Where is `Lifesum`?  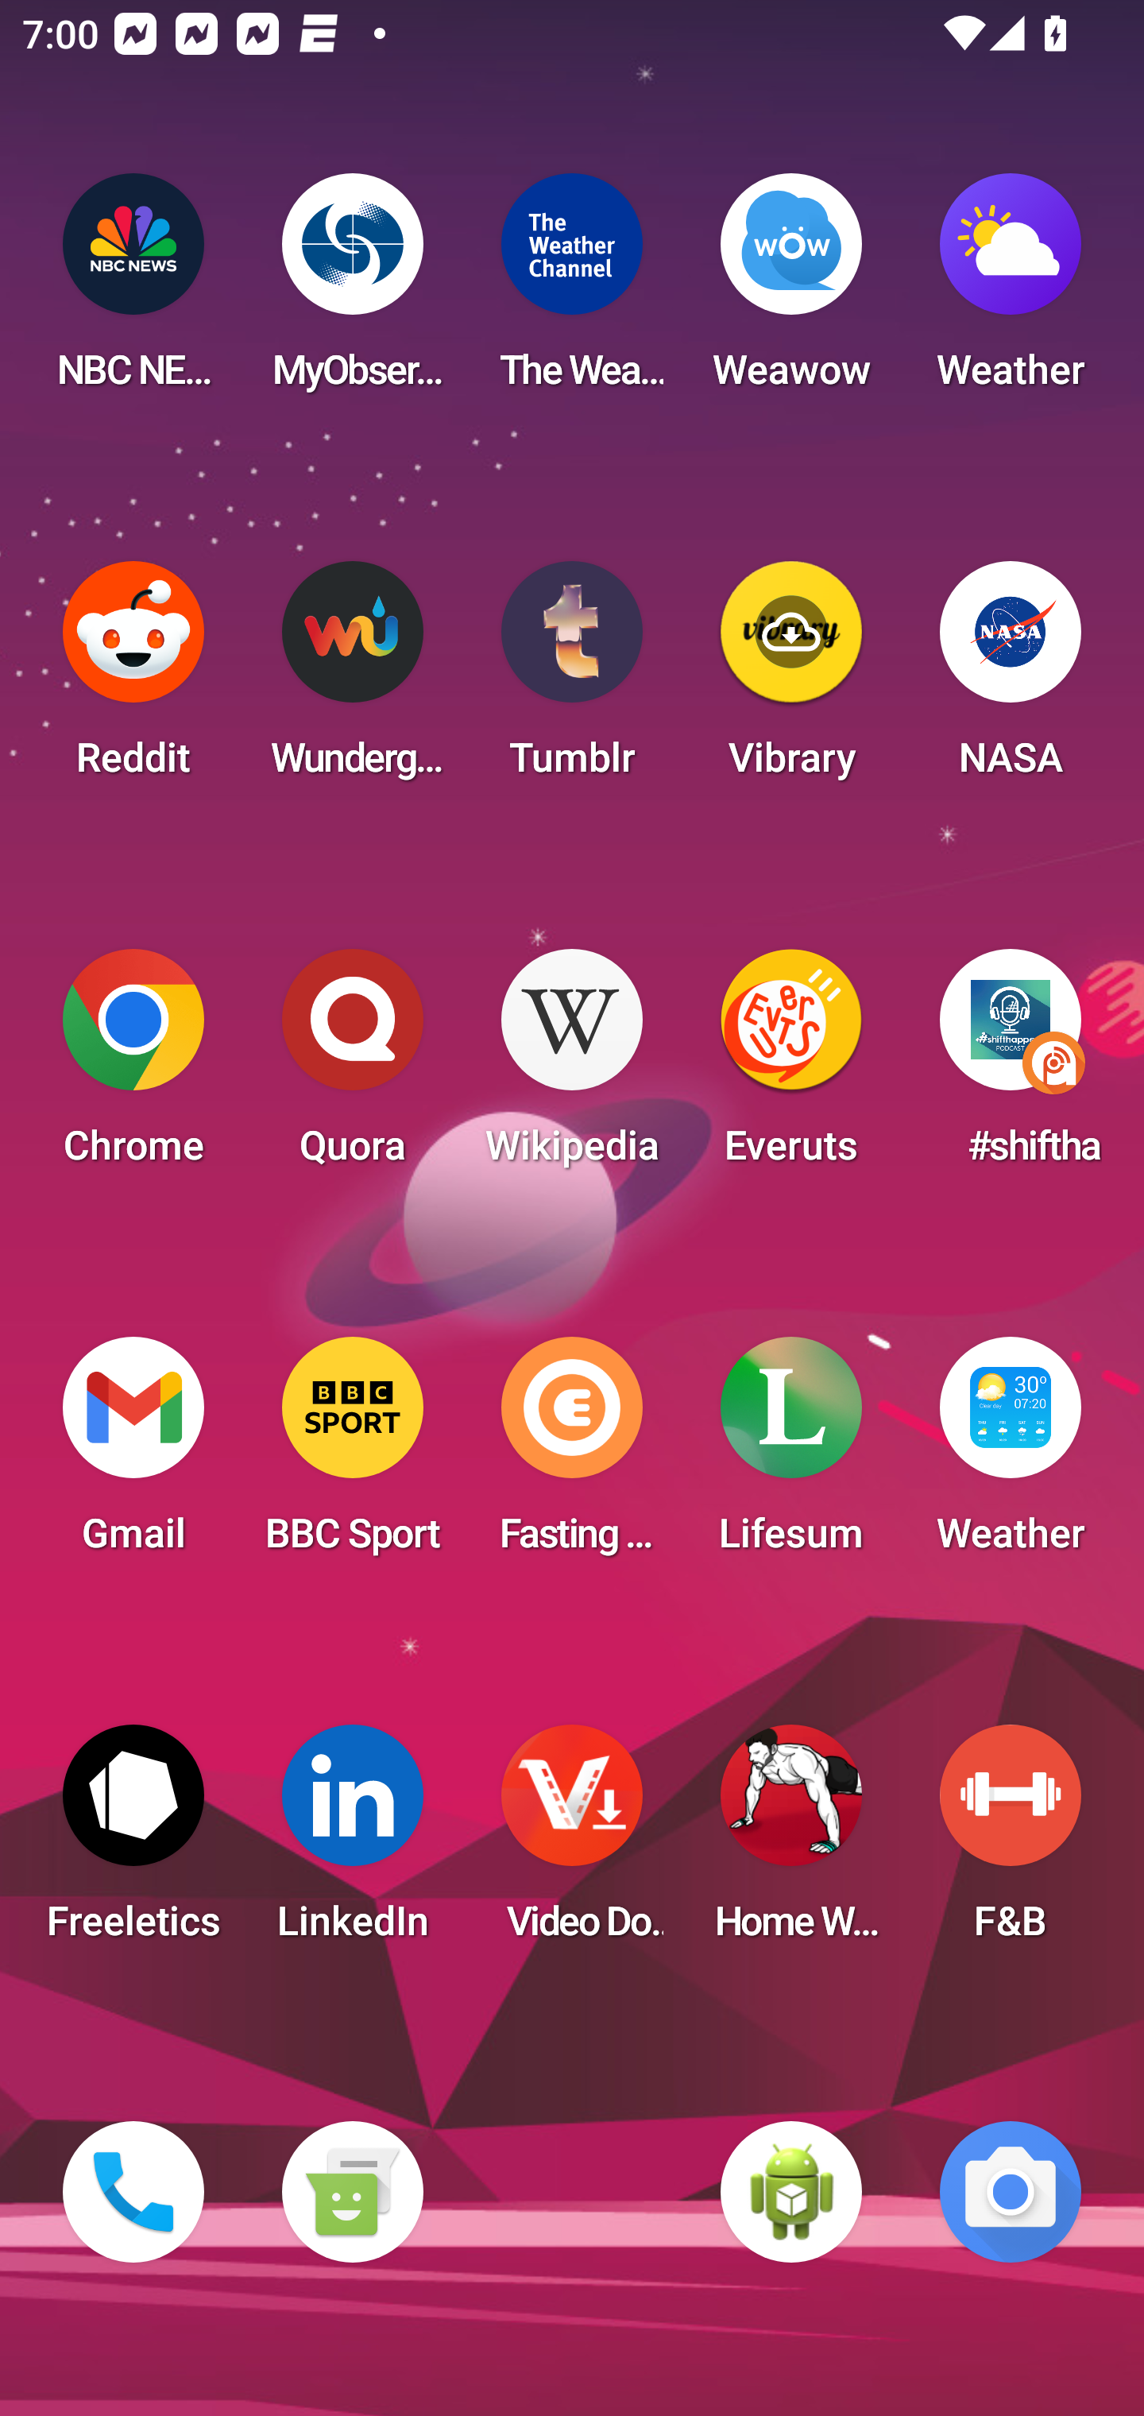 Lifesum is located at coordinates (791, 1454).